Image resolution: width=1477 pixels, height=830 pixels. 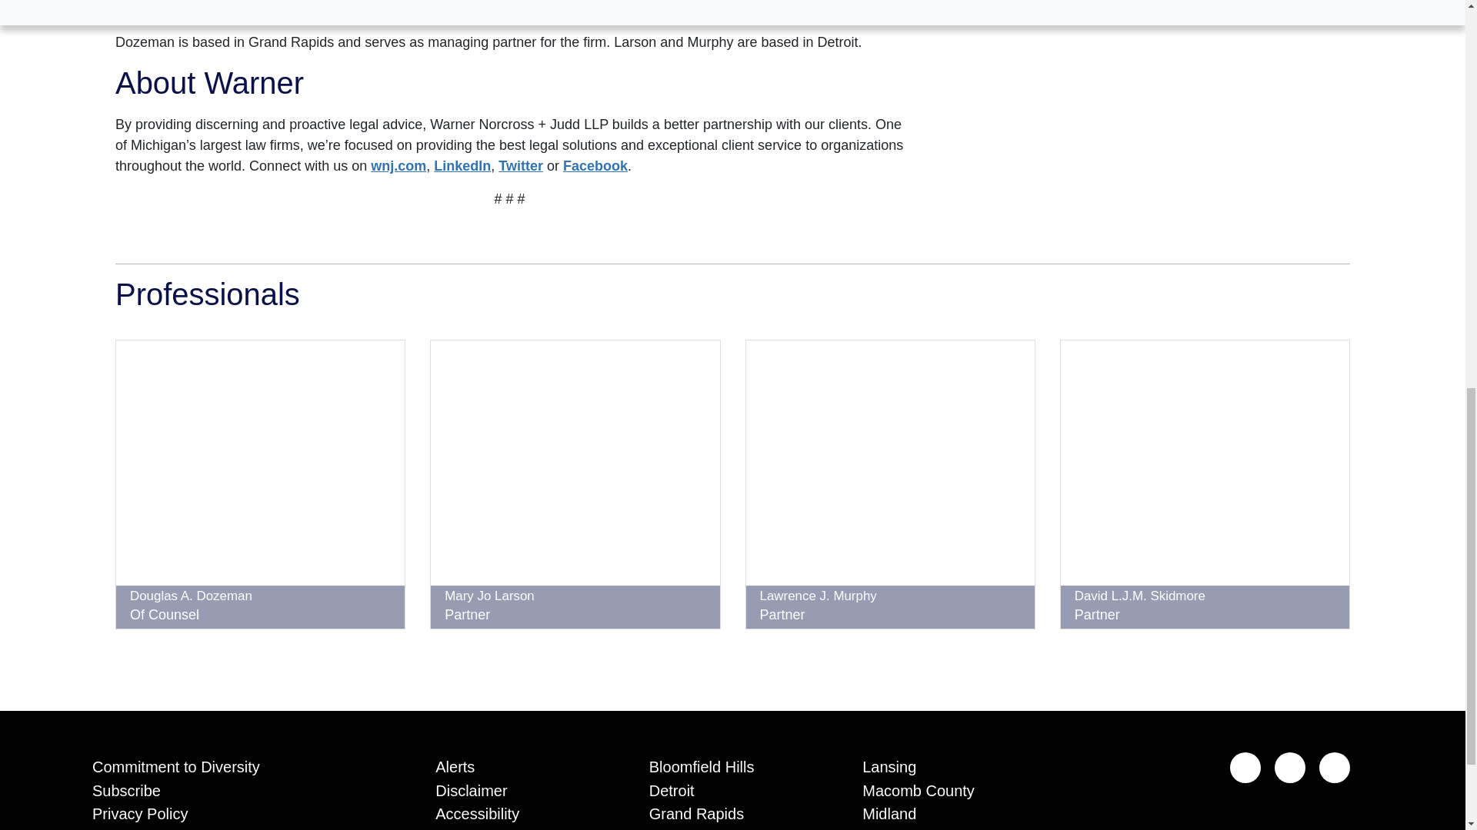 I want to click on Alerts, so click(x=518, y=764).